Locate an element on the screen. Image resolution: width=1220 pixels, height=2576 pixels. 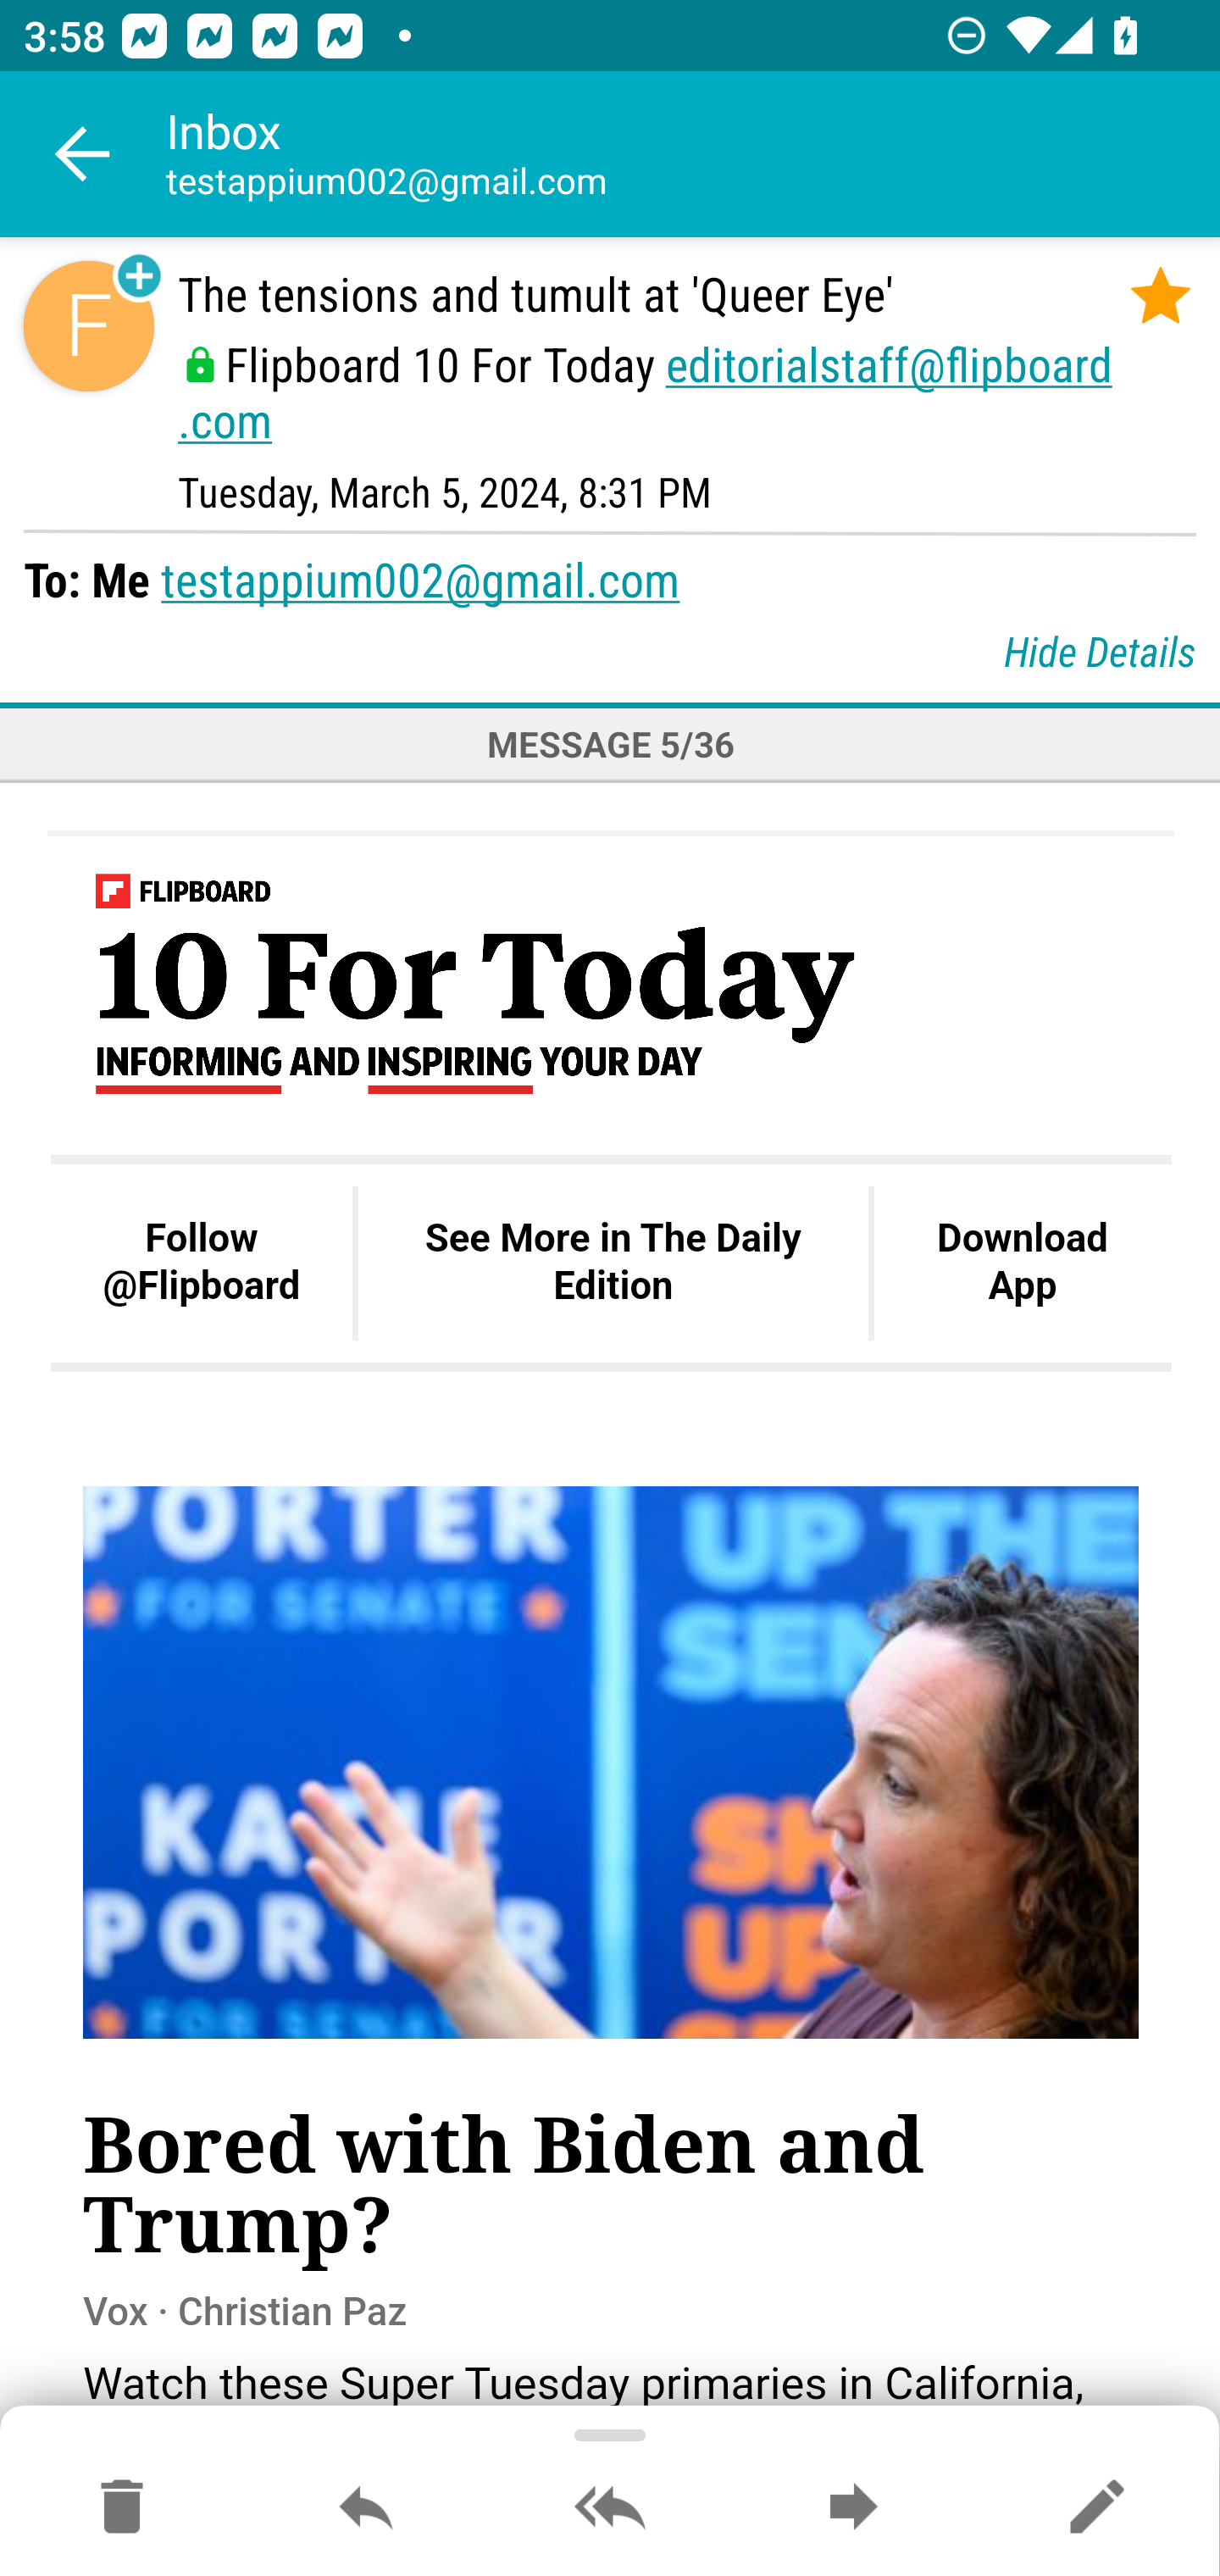
Download App is located at coordinates (1022, 1263).